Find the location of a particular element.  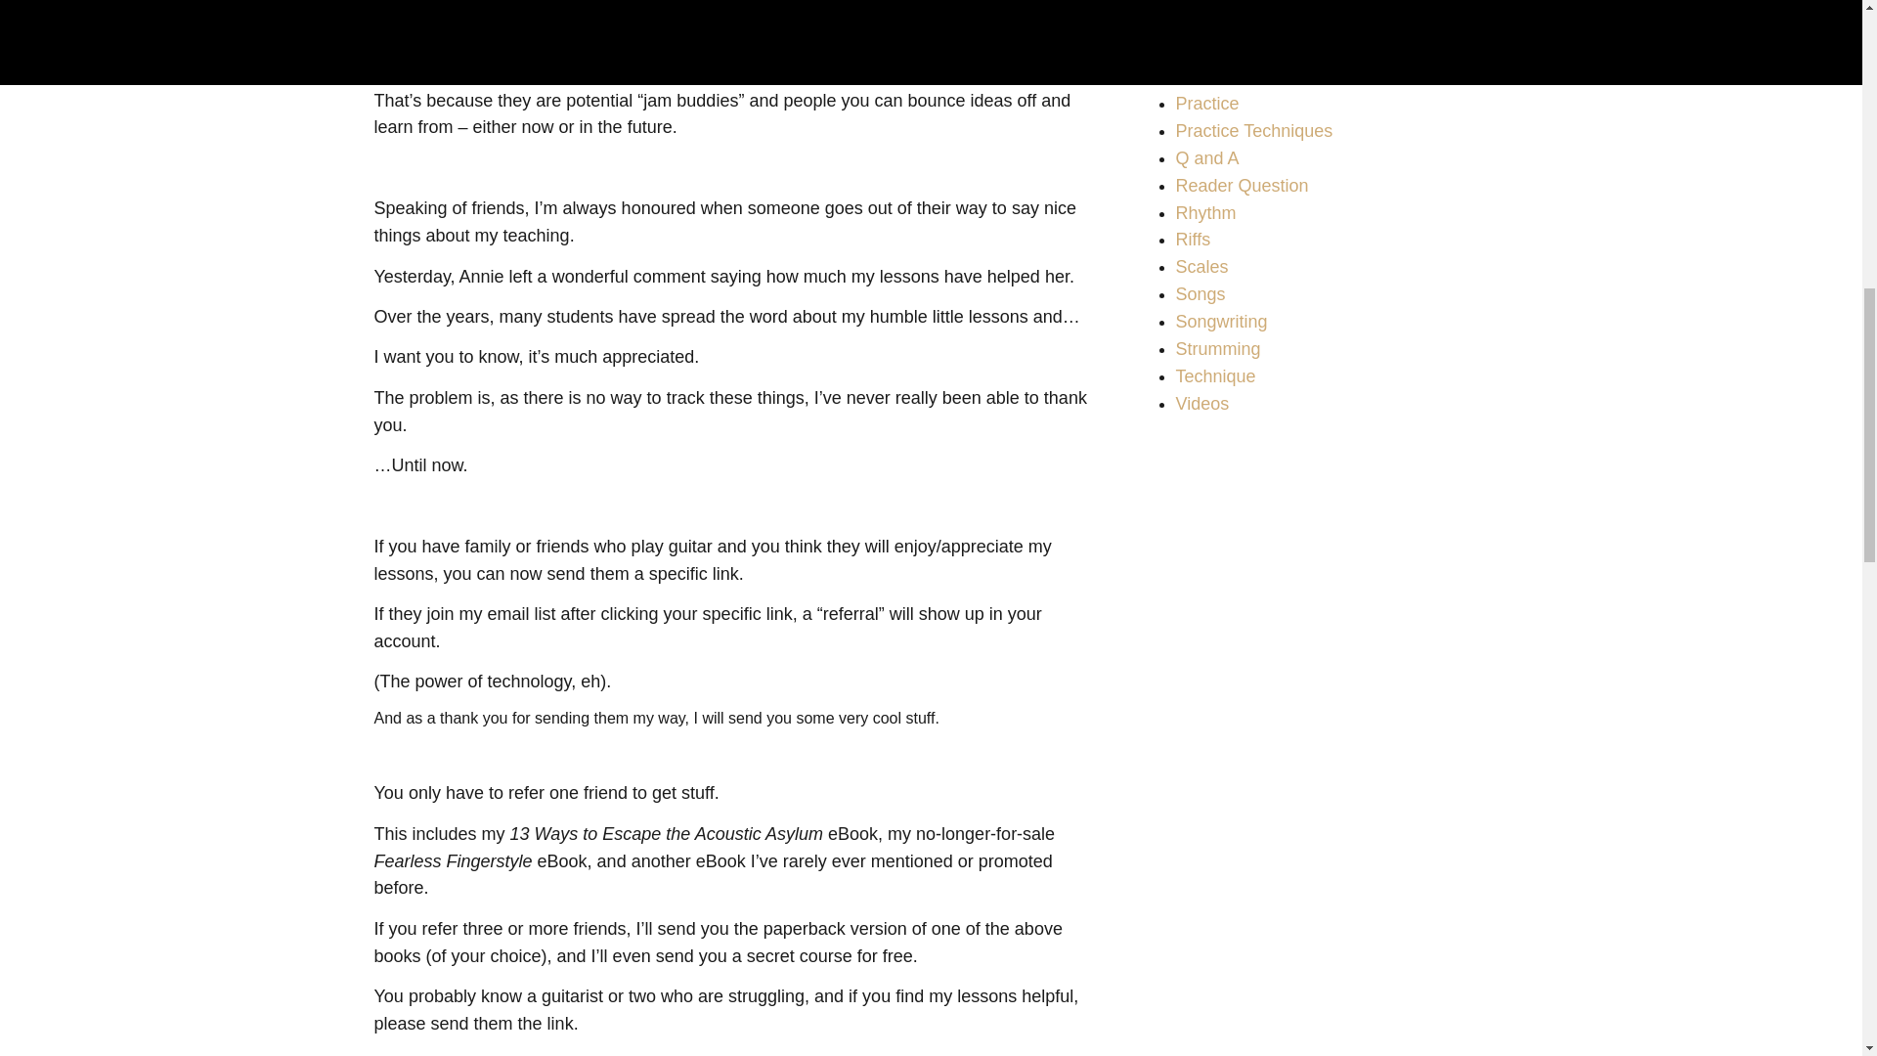

Legends is located at coordinates (1208, 22).